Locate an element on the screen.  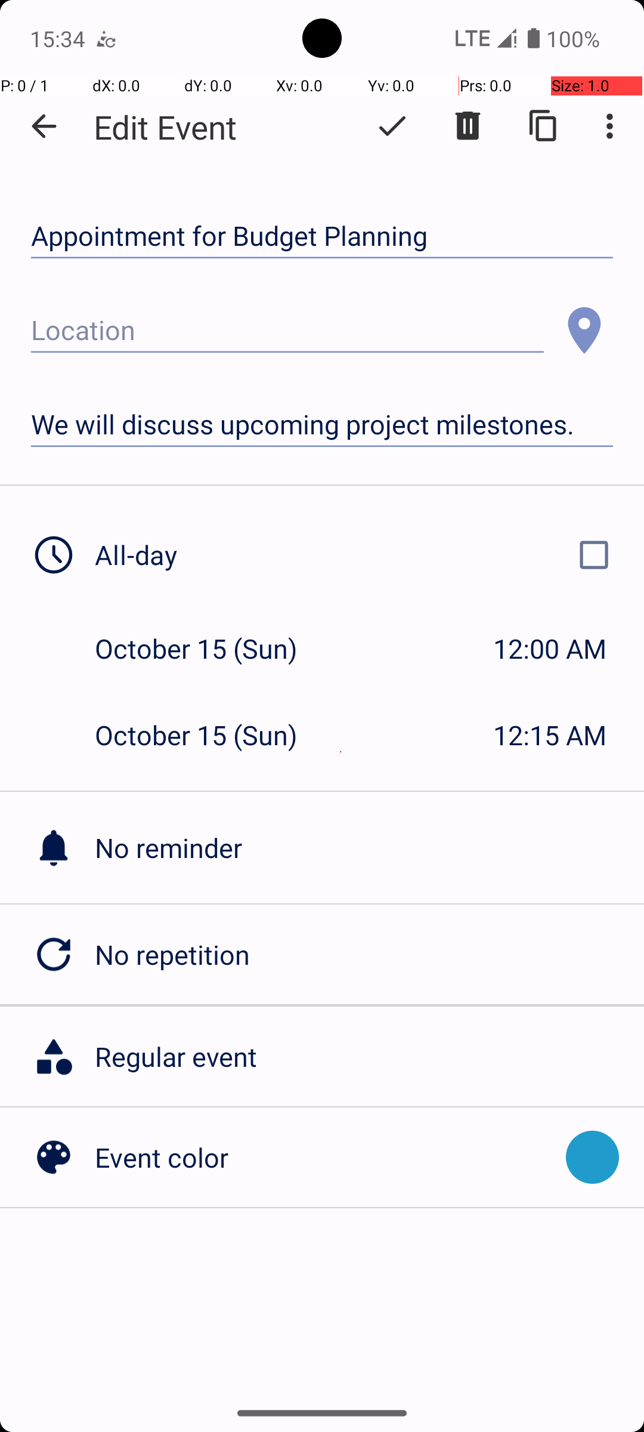
12:00 AM is located at coordinates (550, 648).